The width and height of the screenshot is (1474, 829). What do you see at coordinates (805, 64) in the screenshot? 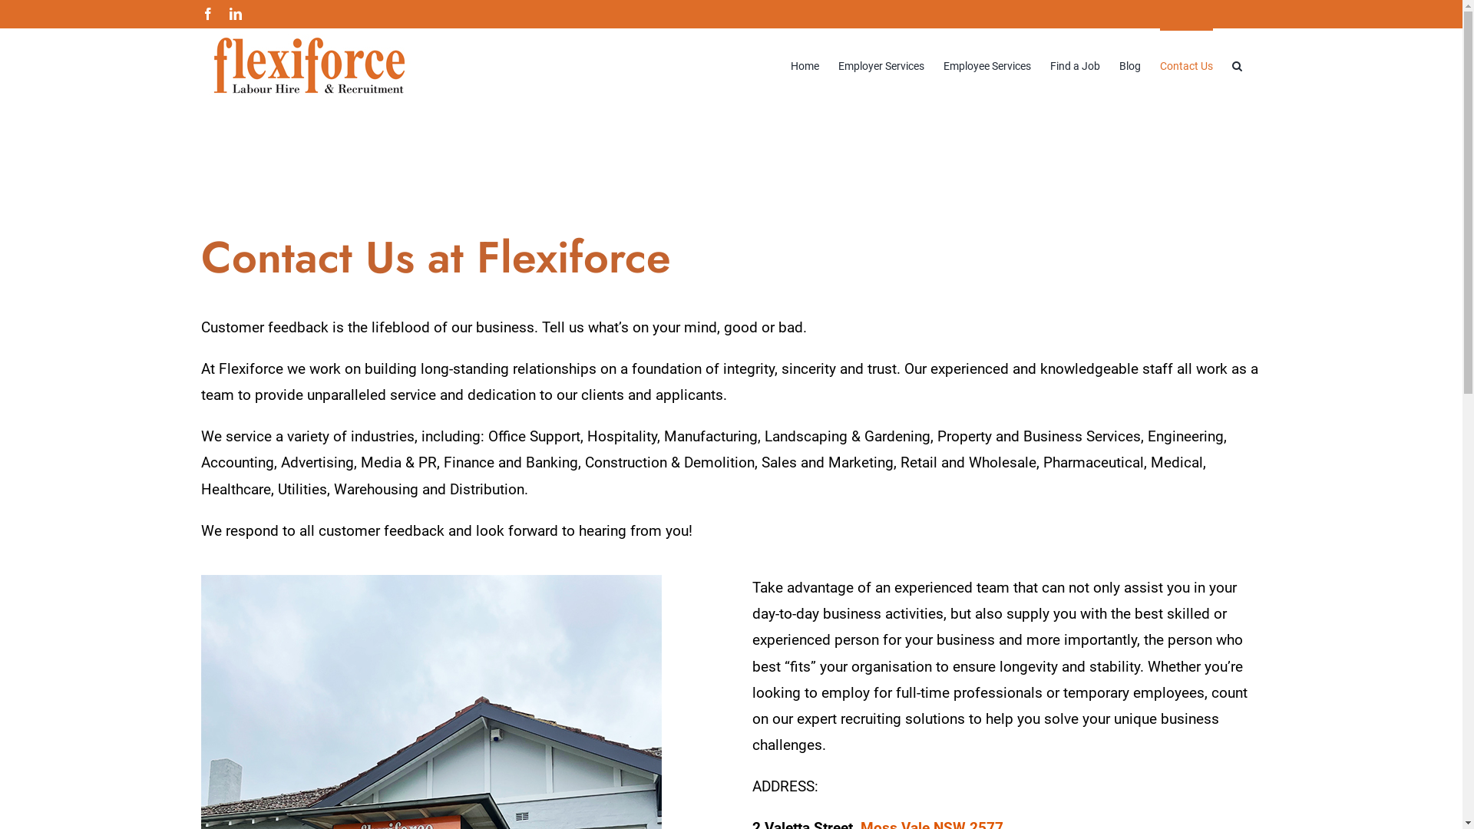
I see `Home` at bounding box center [805, 64].